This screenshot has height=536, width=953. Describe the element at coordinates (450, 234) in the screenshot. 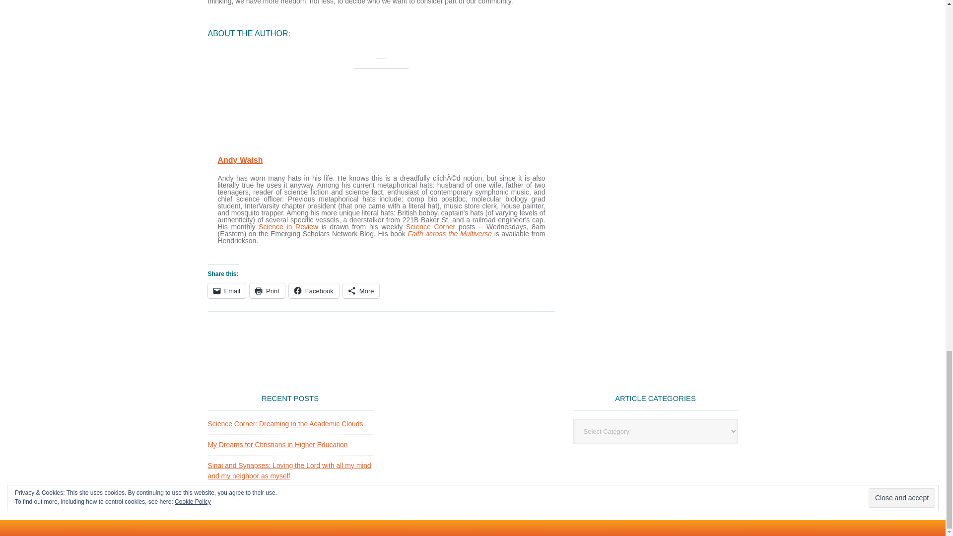

I see `Faith across the Multiverse` at that location.